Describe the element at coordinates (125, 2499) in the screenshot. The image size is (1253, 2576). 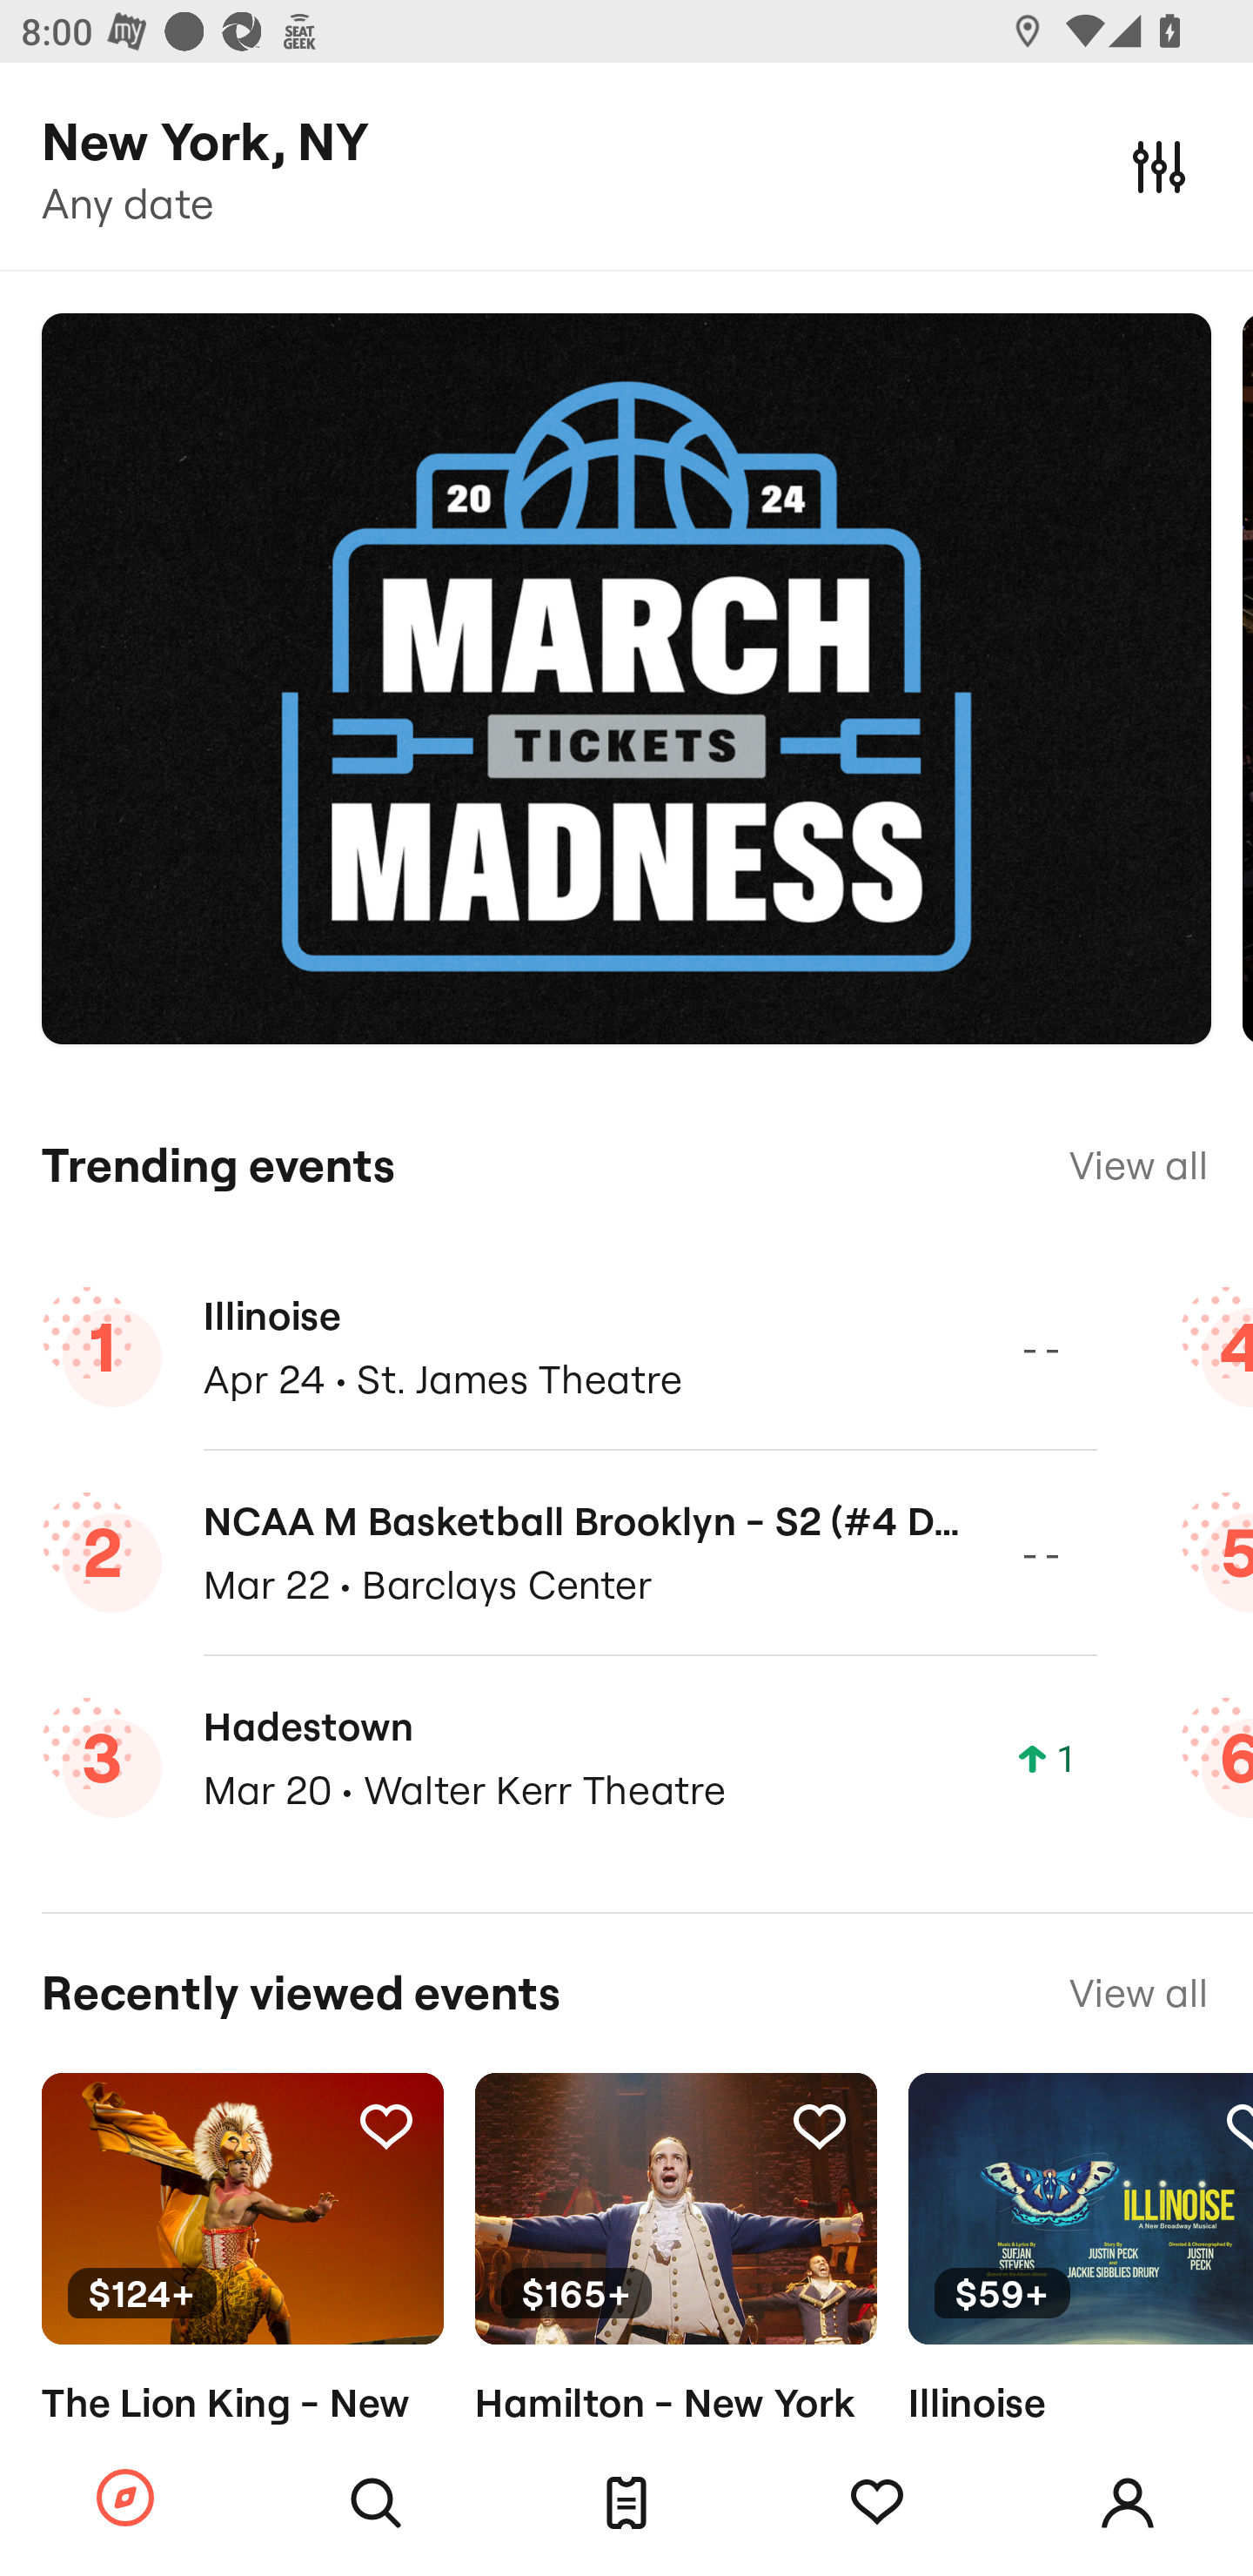
I see `Browse` at that location.